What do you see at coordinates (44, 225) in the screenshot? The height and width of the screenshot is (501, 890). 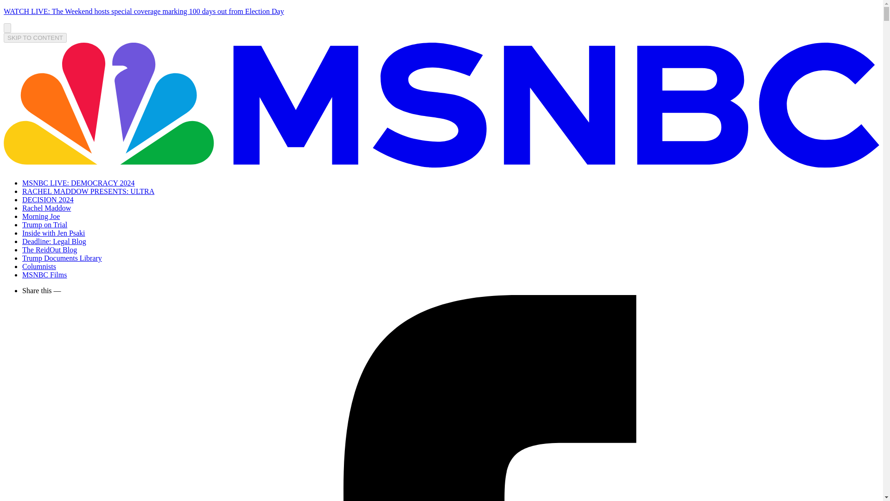 I see `Trump on Trial` at bounding box center [44, 225].